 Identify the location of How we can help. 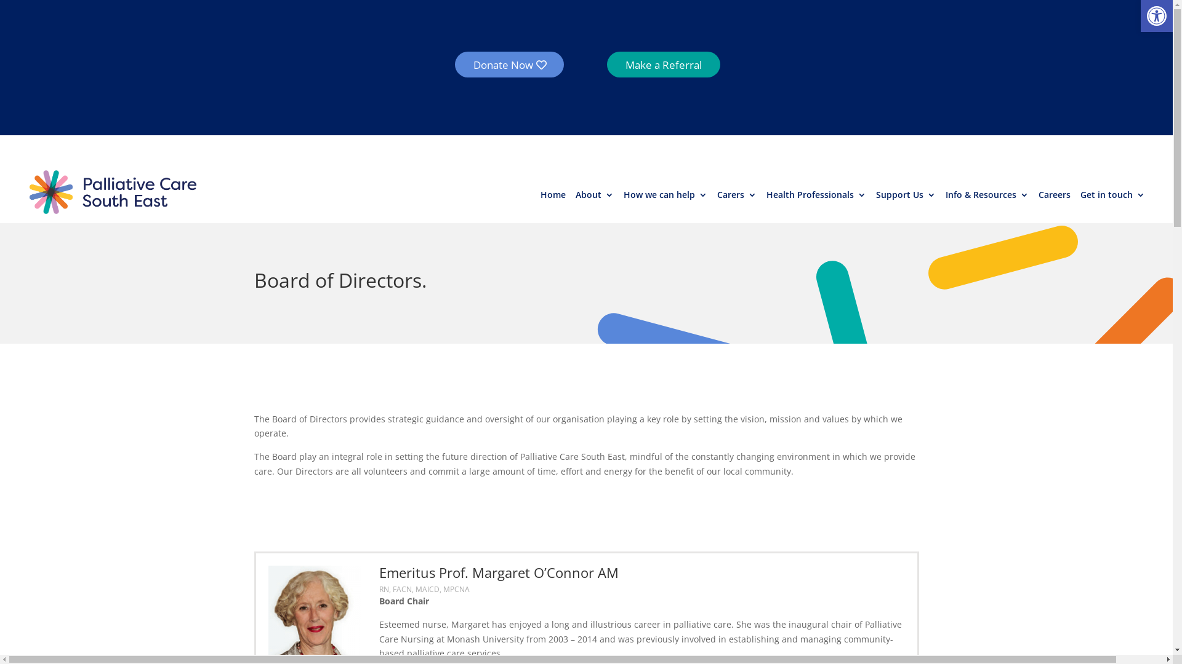
(665, 197).